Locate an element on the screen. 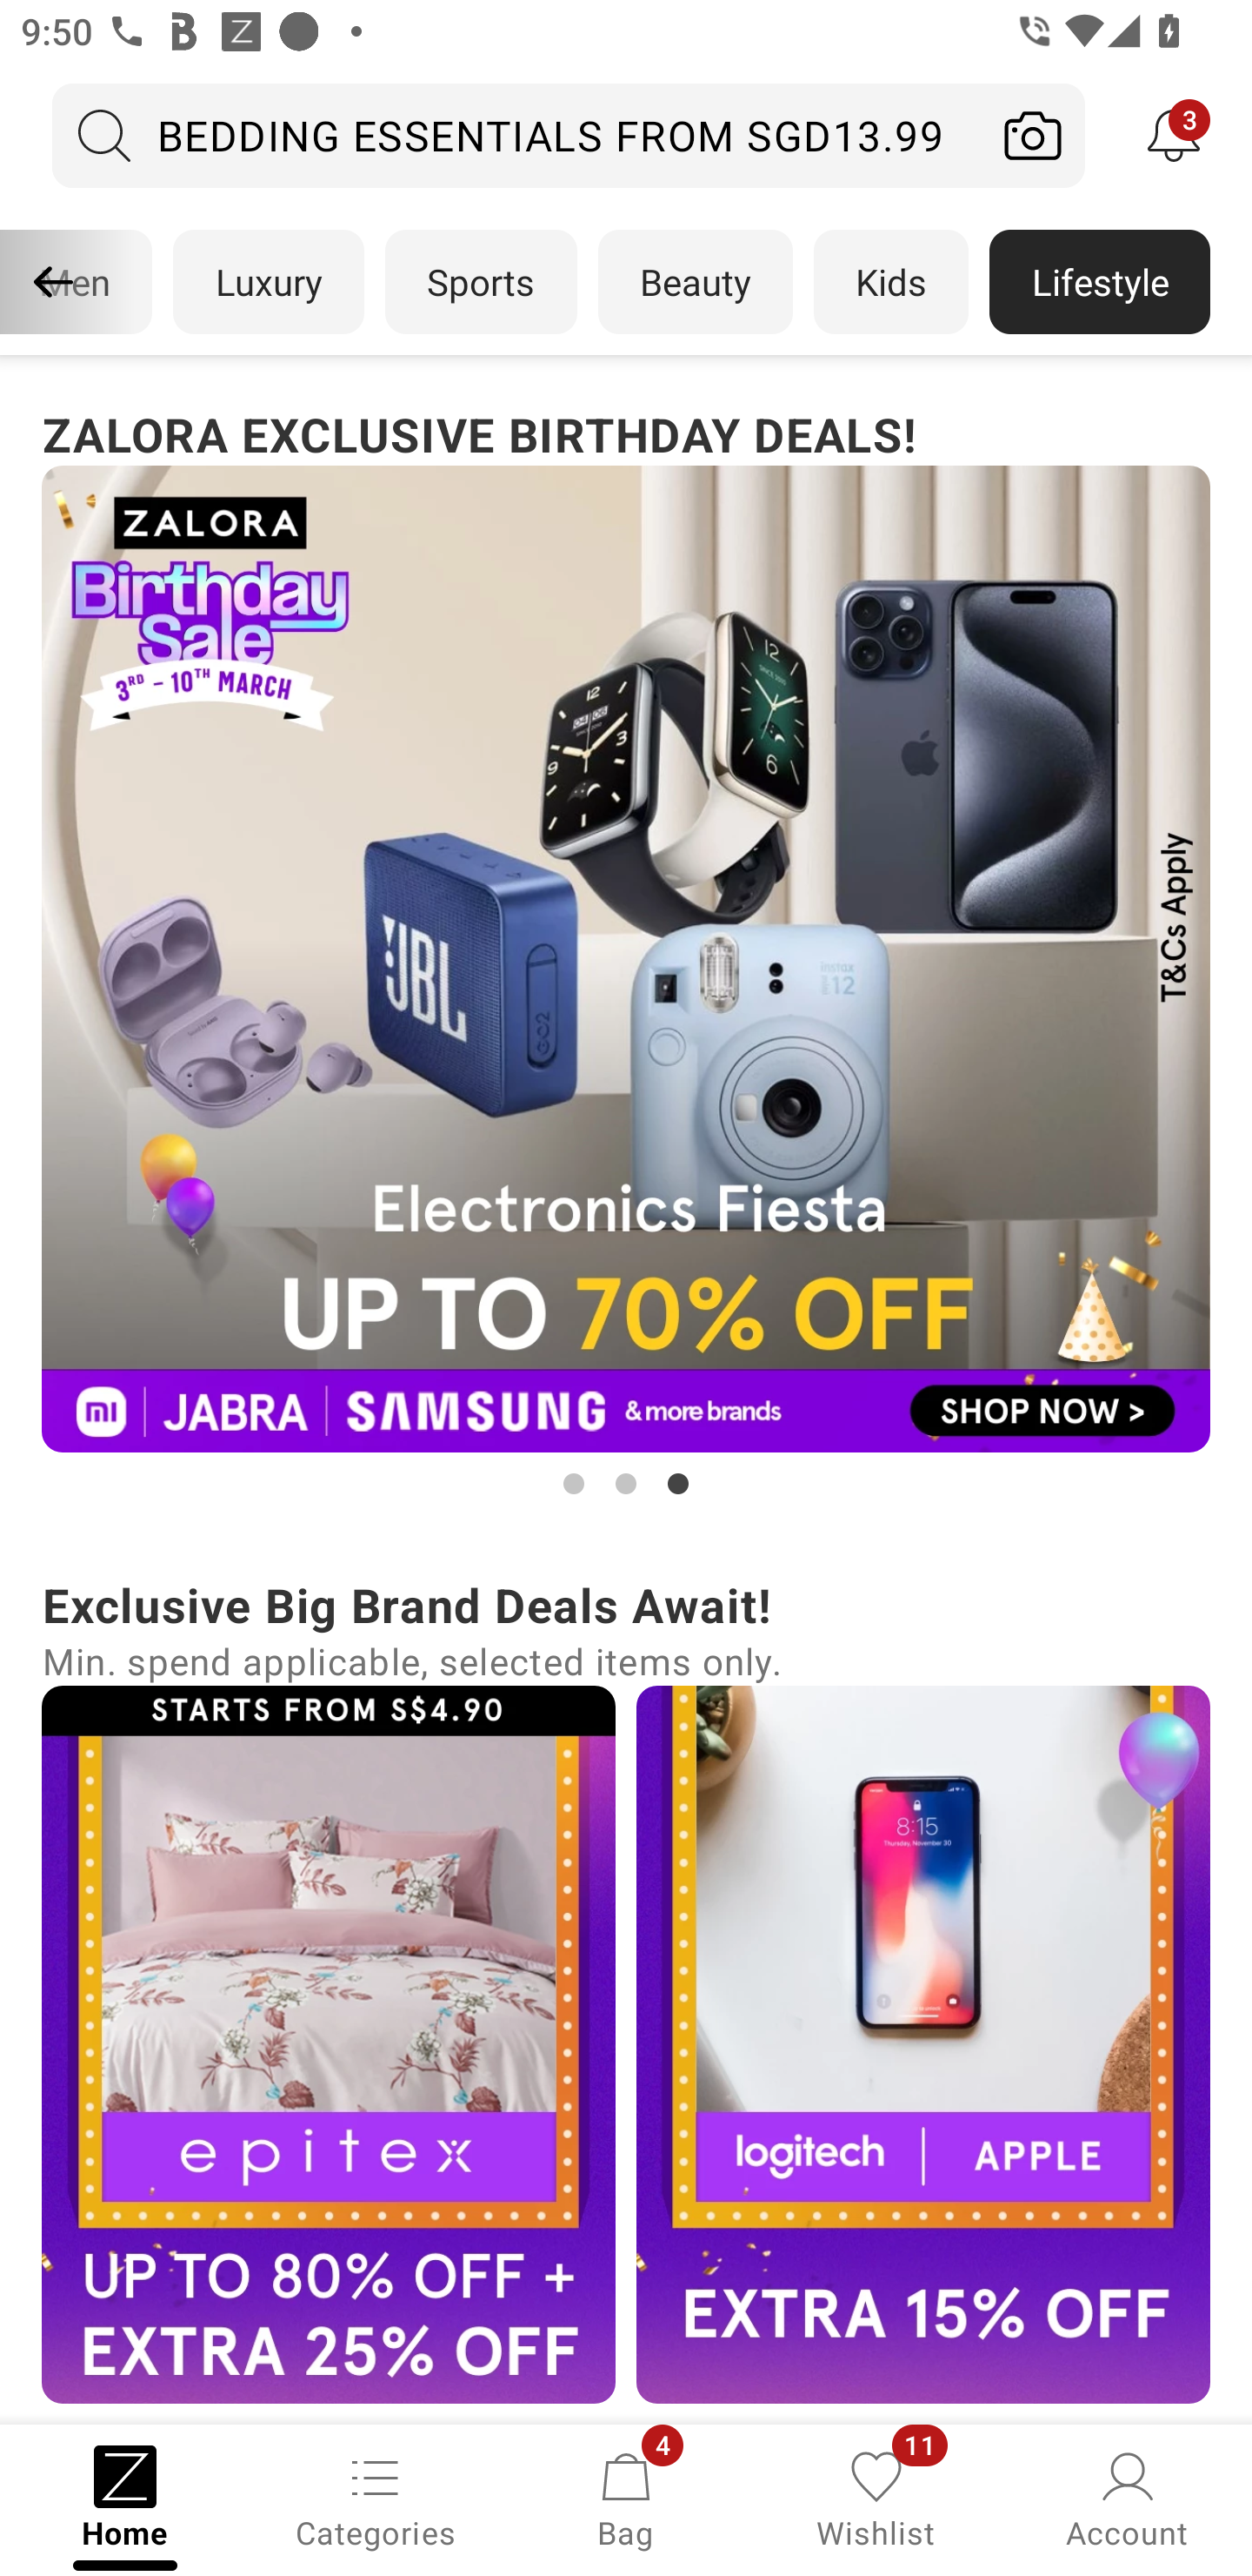  Lifestyle is located at coordinates (1099, 282).